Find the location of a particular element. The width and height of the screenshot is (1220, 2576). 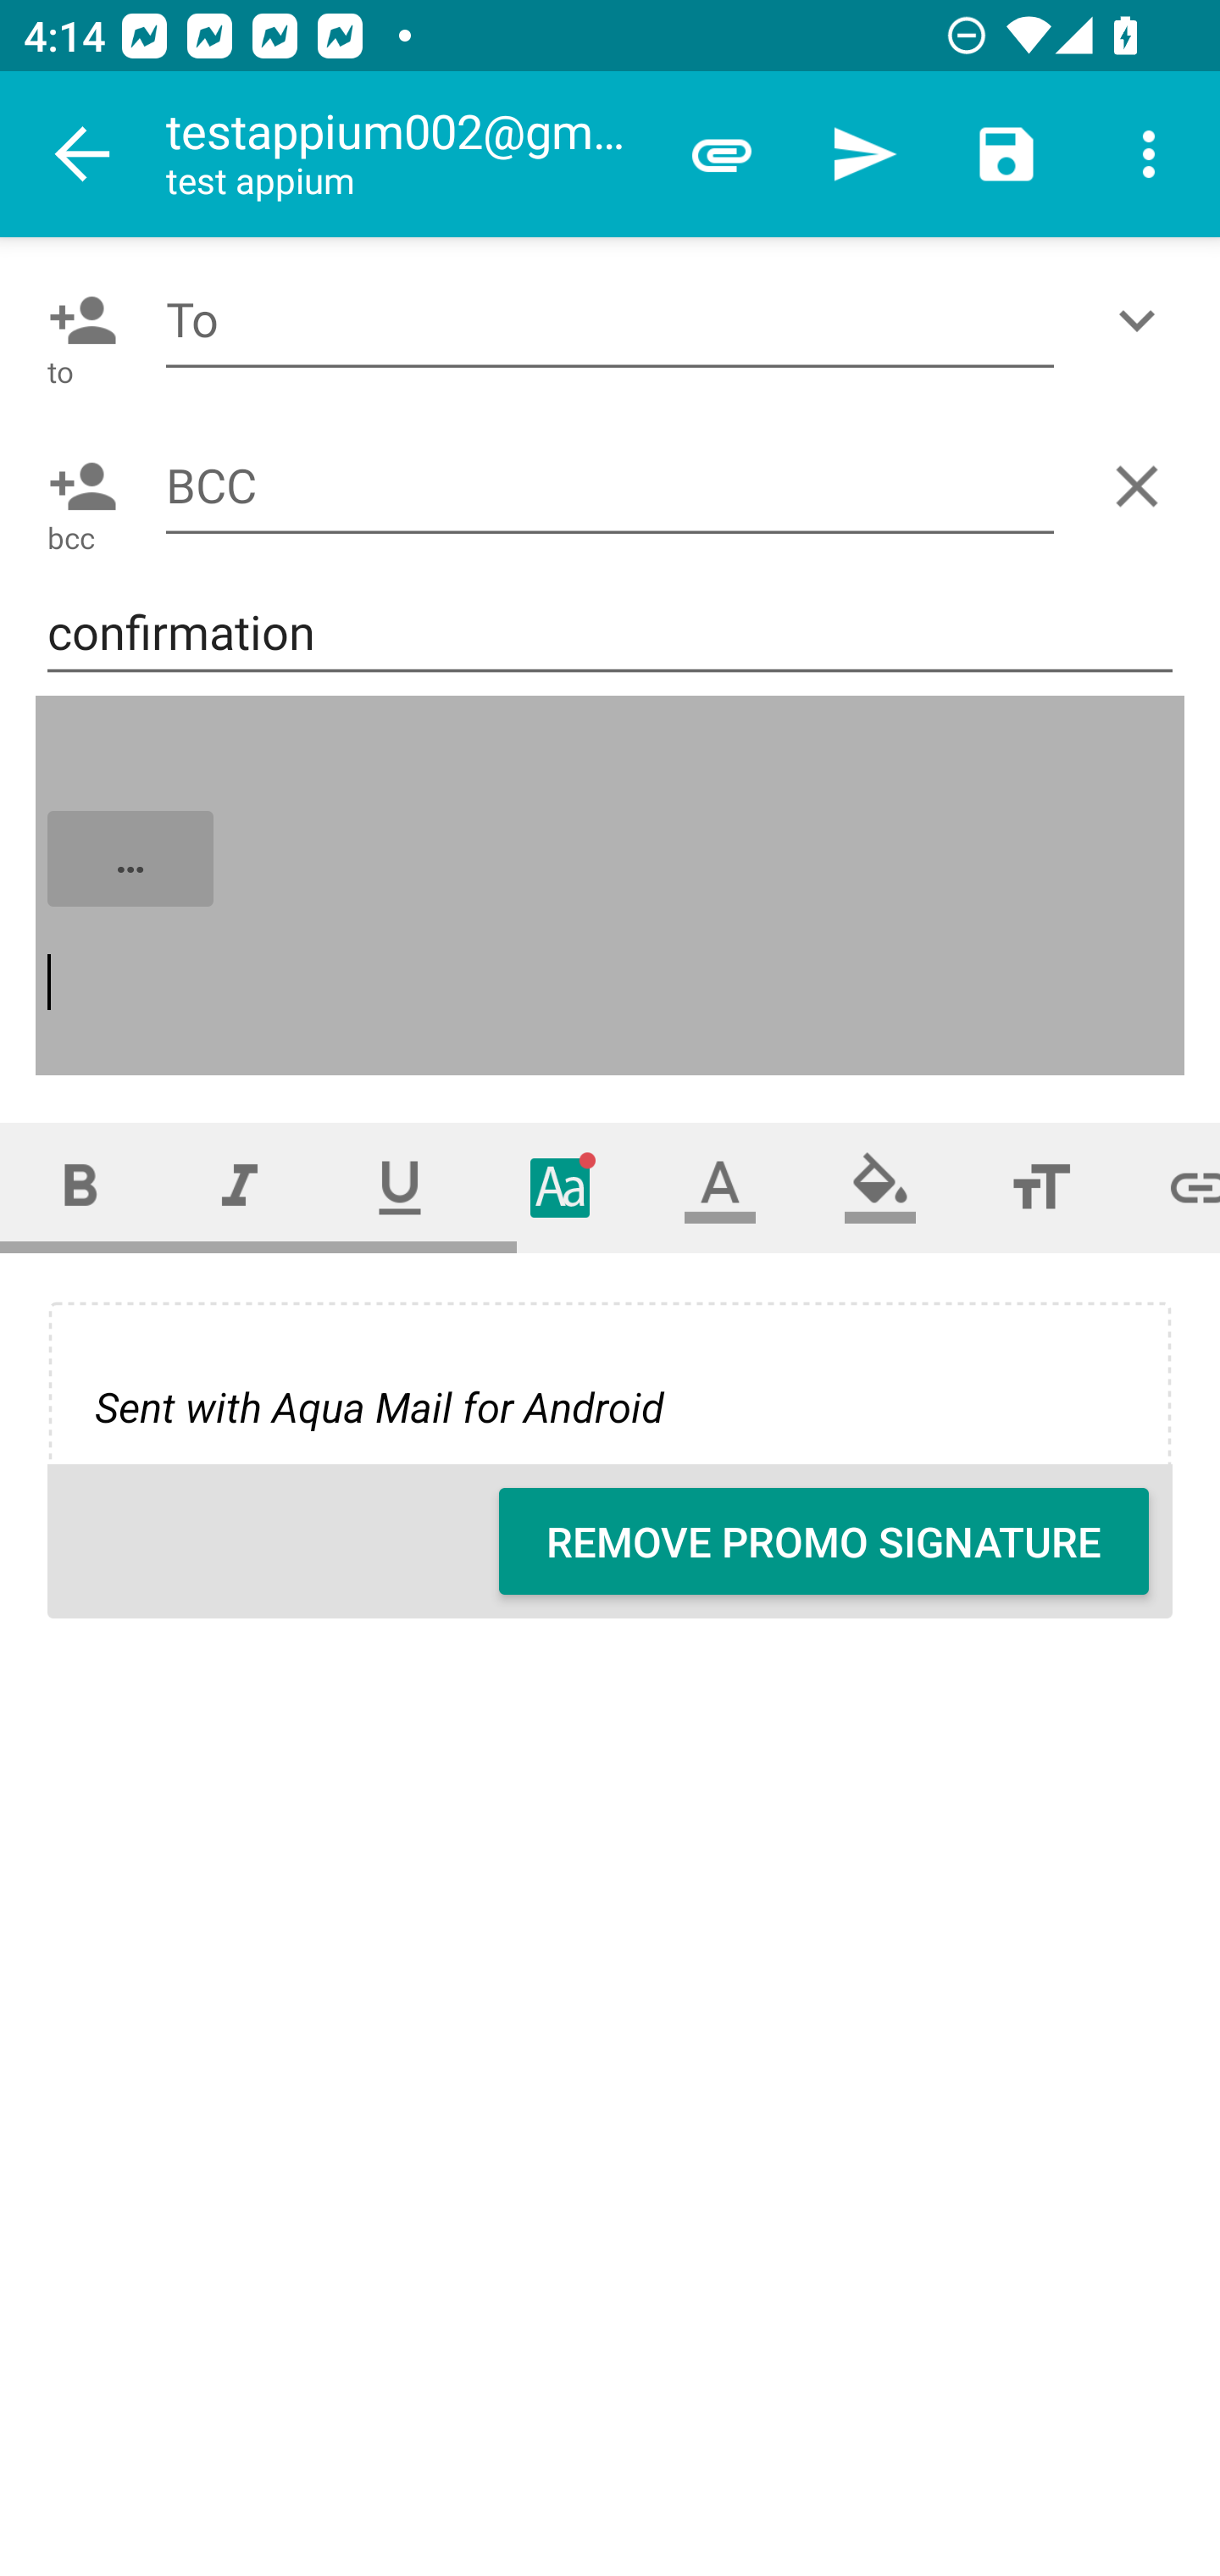

Save is located at coordinates (1006, 154).